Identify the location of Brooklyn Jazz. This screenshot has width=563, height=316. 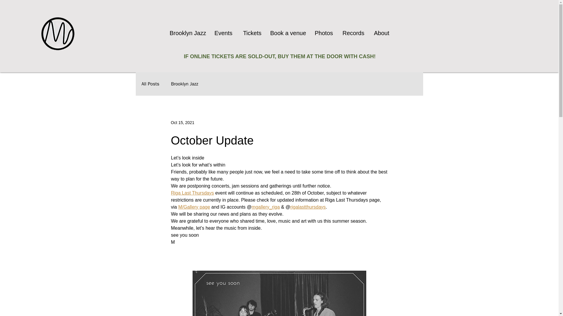
(184, 84).